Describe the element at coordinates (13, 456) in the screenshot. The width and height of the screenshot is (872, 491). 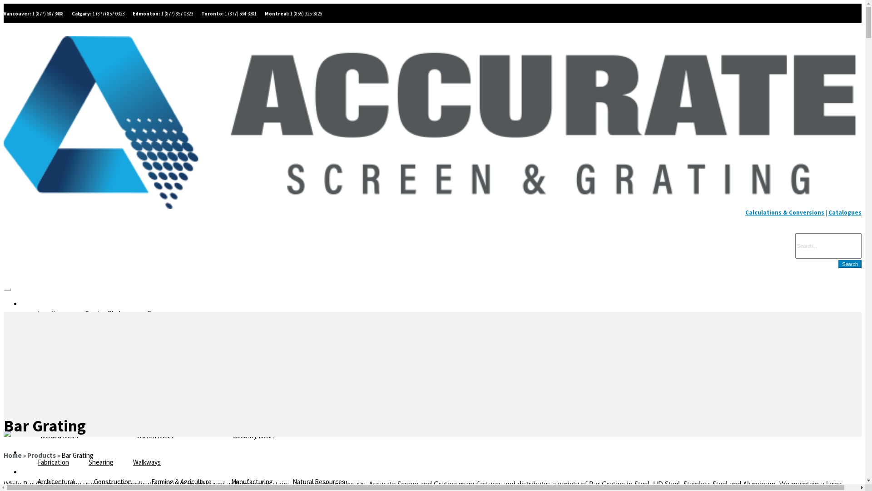
I see `Home` at that location.